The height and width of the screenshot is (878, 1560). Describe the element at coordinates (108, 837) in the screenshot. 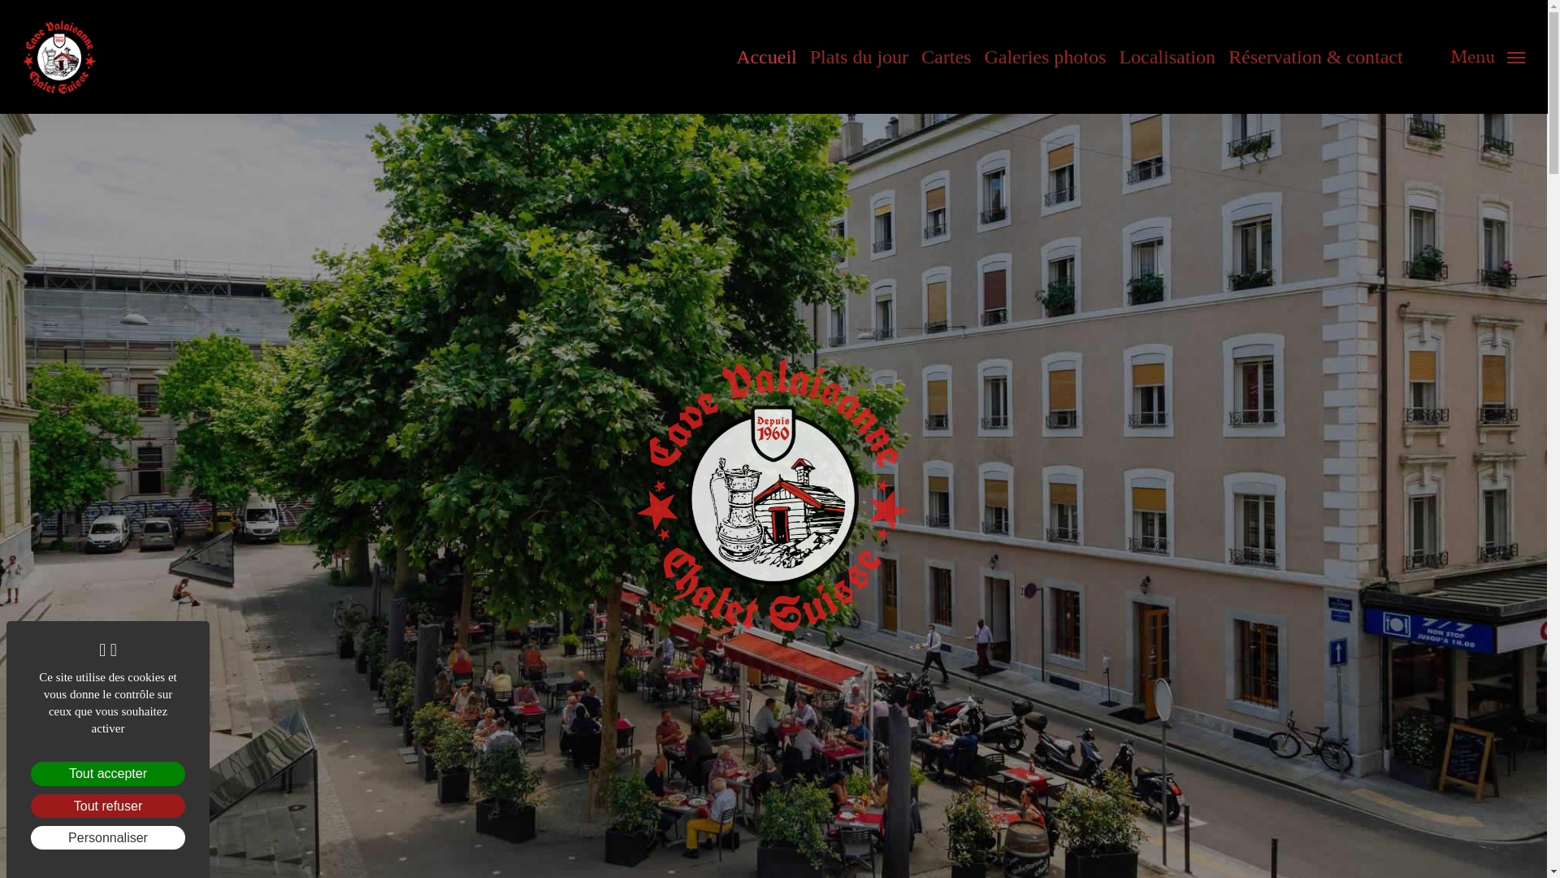

I see `Personnaliser` at that location.